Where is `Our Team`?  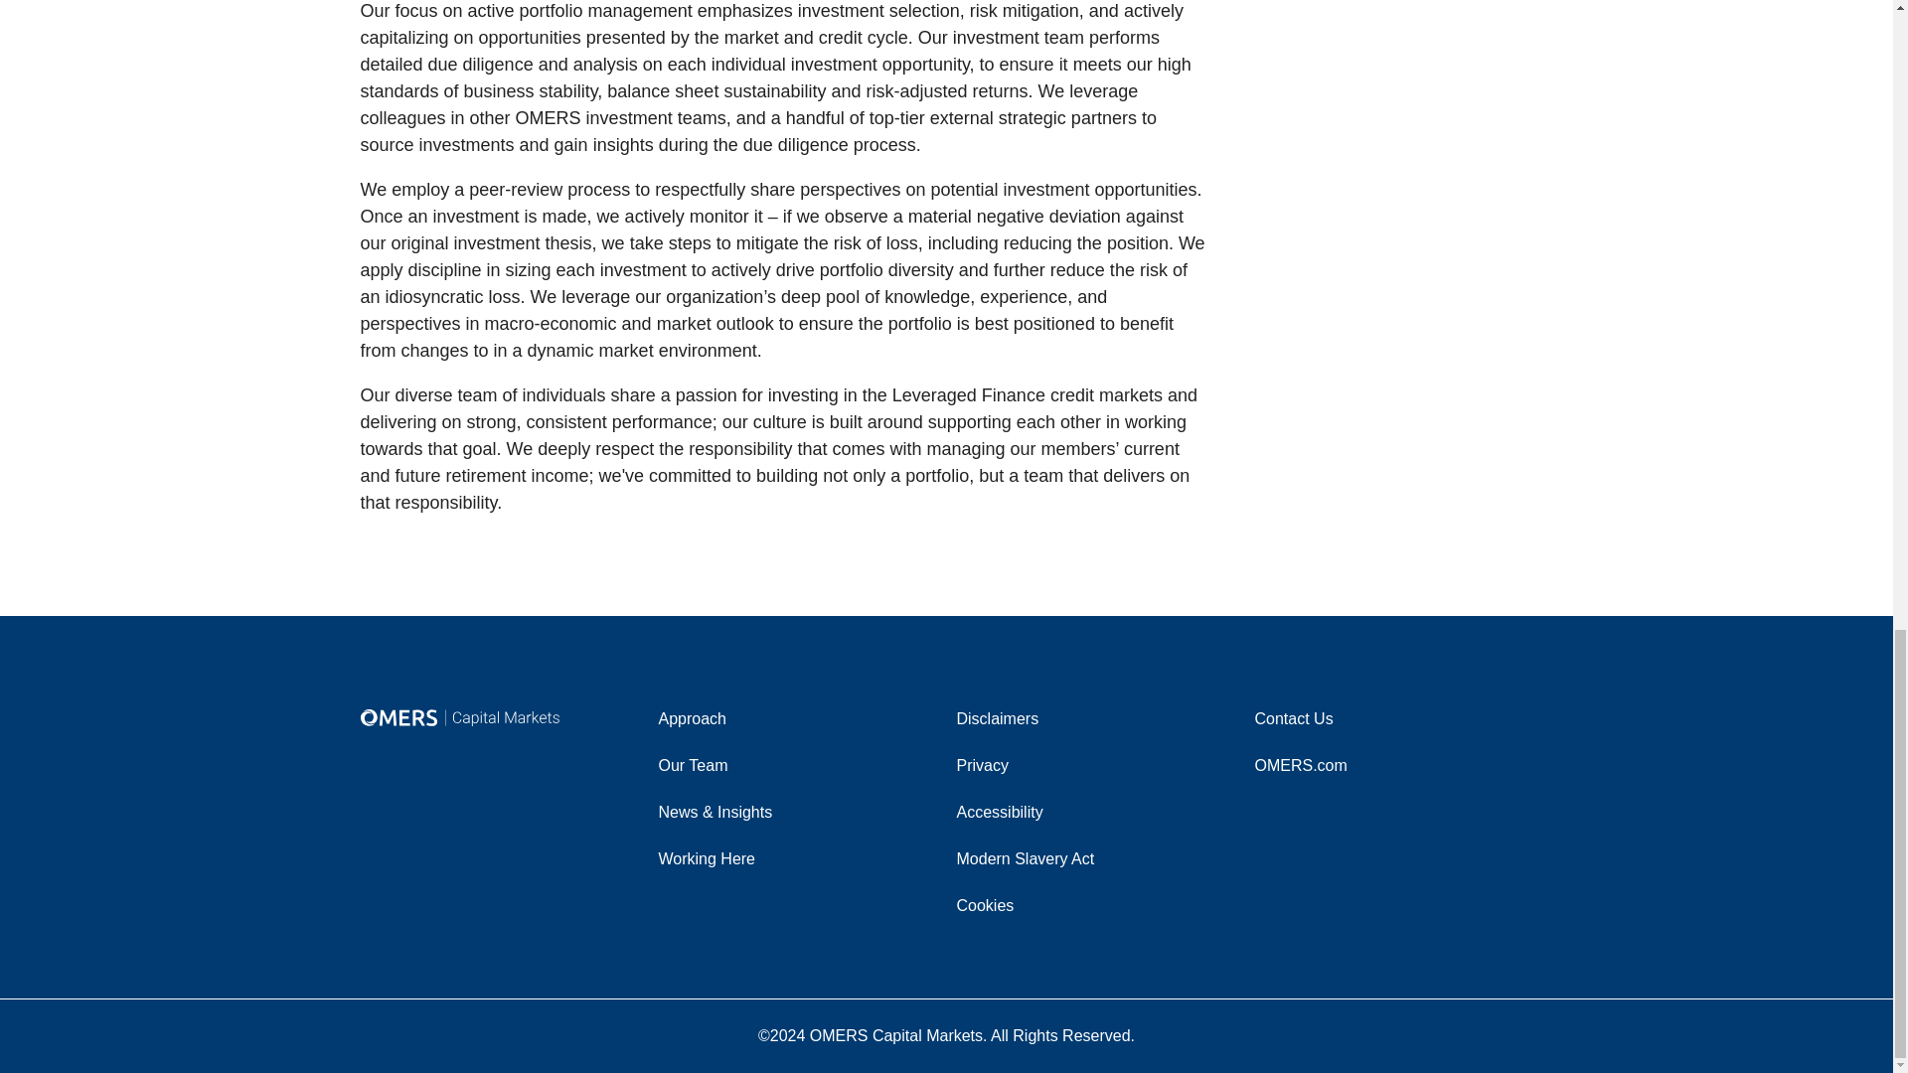 Our Team is located at coordinates (797, 765).